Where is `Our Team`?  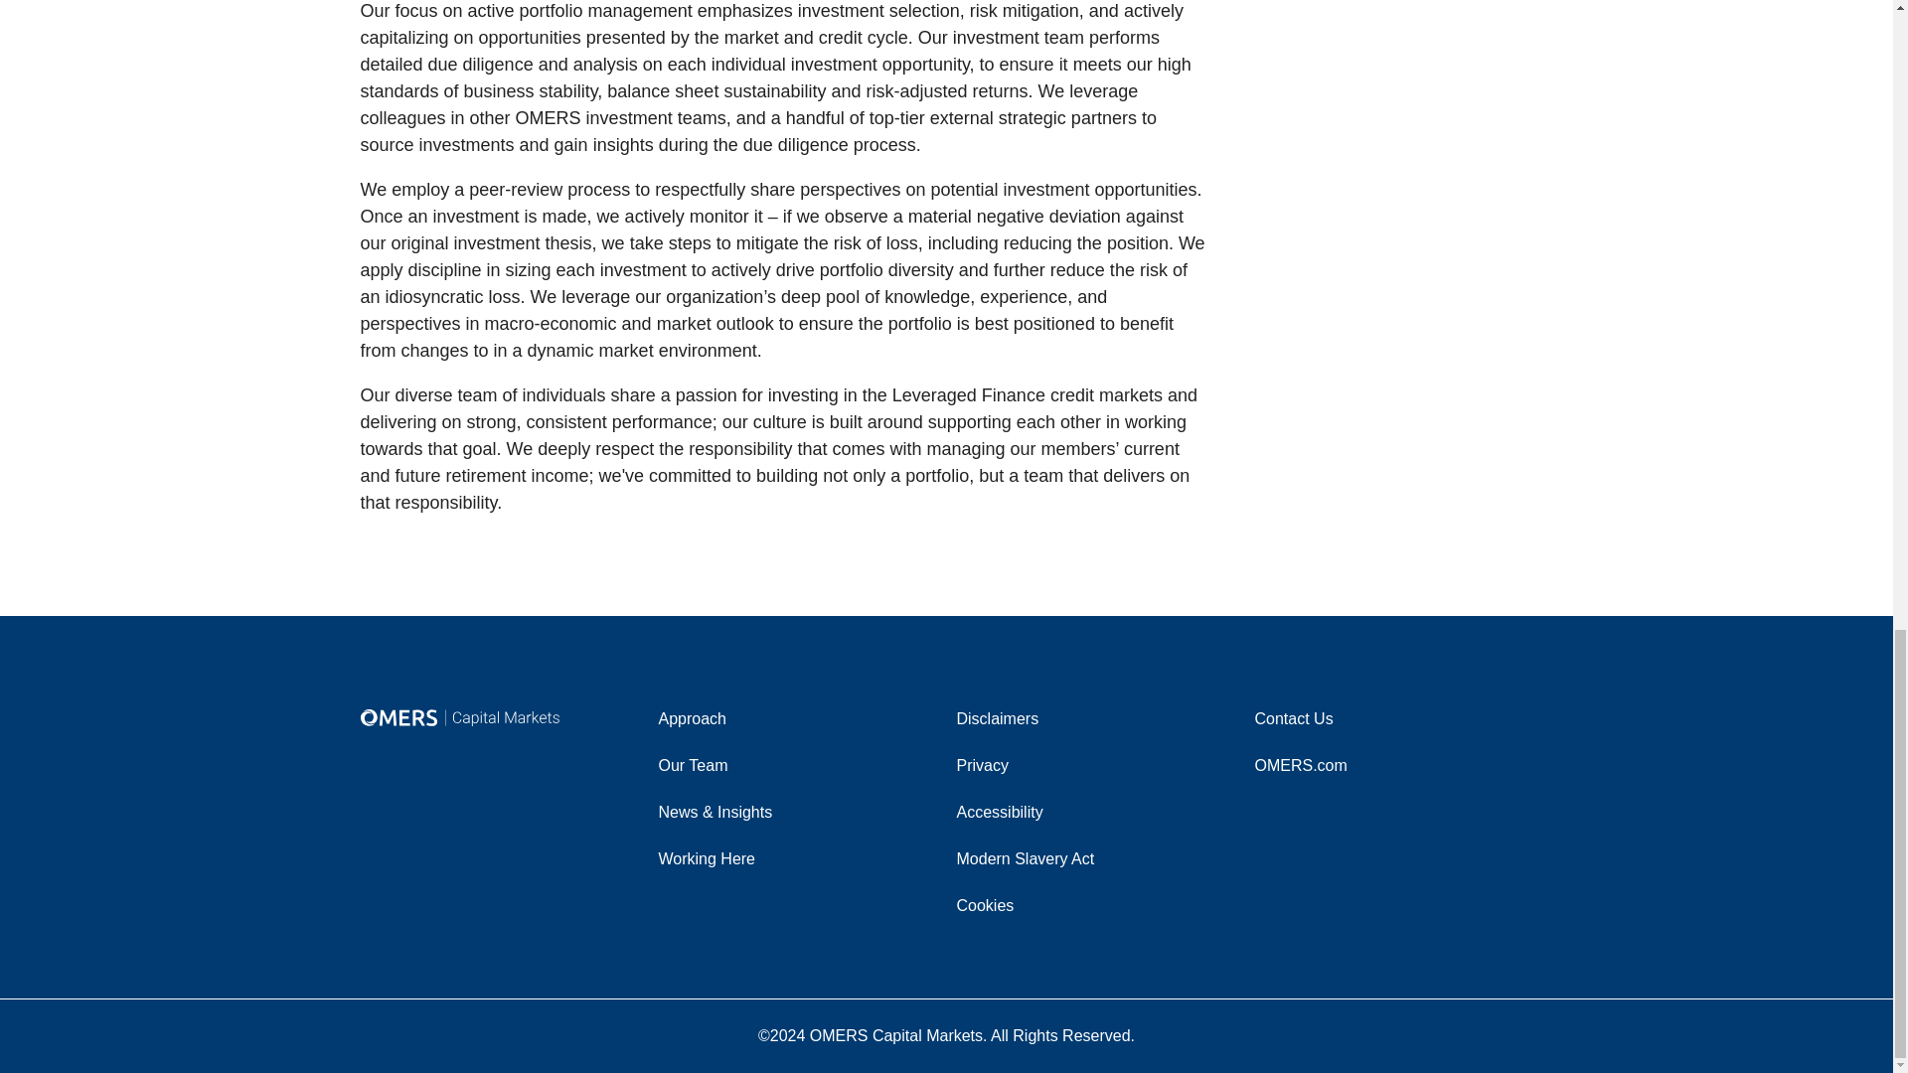 Our Team is located at coordinates (797, 765).